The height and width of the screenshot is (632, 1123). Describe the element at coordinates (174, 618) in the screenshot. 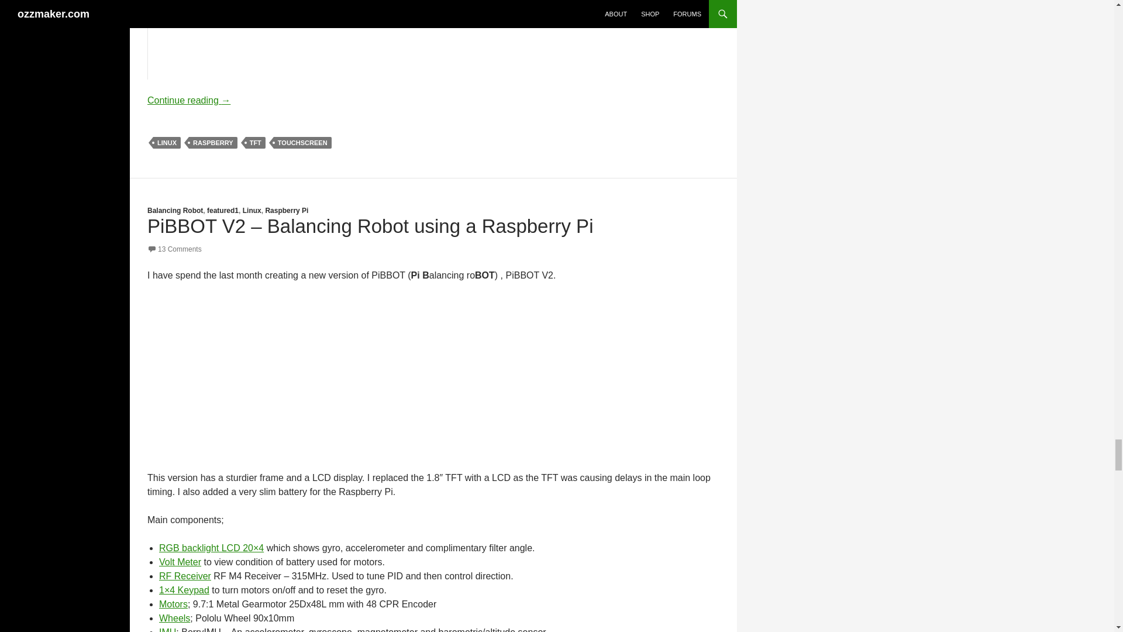

I see `Wheels` at that location.